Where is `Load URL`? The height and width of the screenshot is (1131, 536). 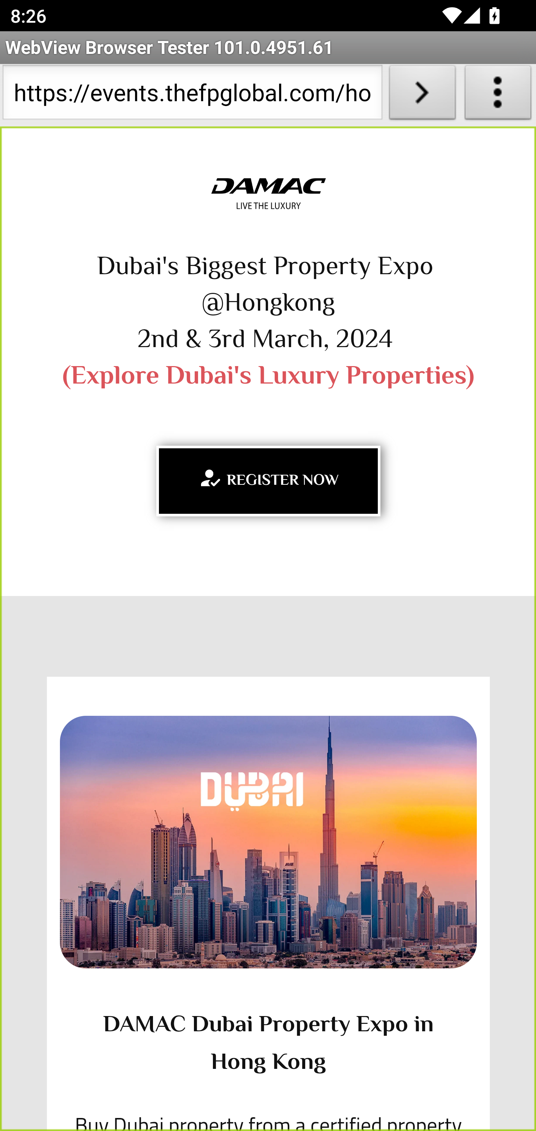
Load URL is located at coordinates (422, 95).